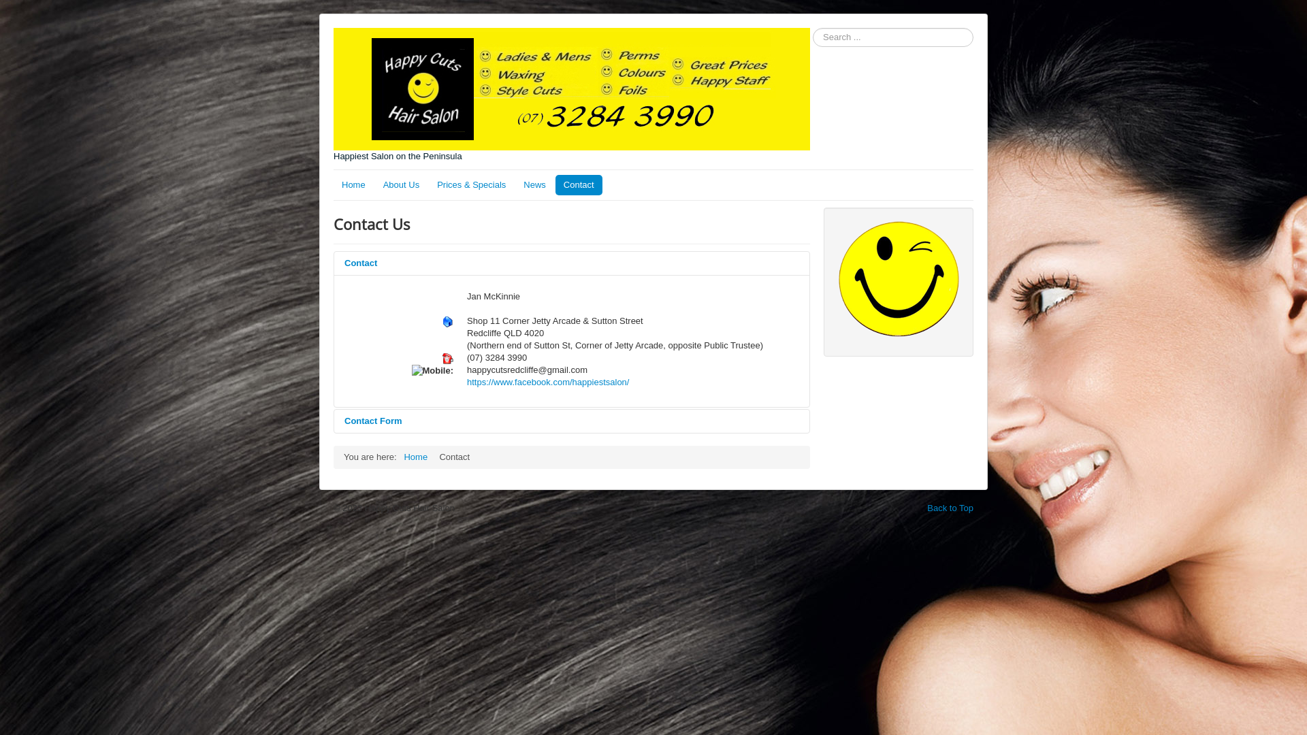 Image resolution: width=1307 pixels, height=735 pixels. I want to click on Contact Form, so click(572, 421).